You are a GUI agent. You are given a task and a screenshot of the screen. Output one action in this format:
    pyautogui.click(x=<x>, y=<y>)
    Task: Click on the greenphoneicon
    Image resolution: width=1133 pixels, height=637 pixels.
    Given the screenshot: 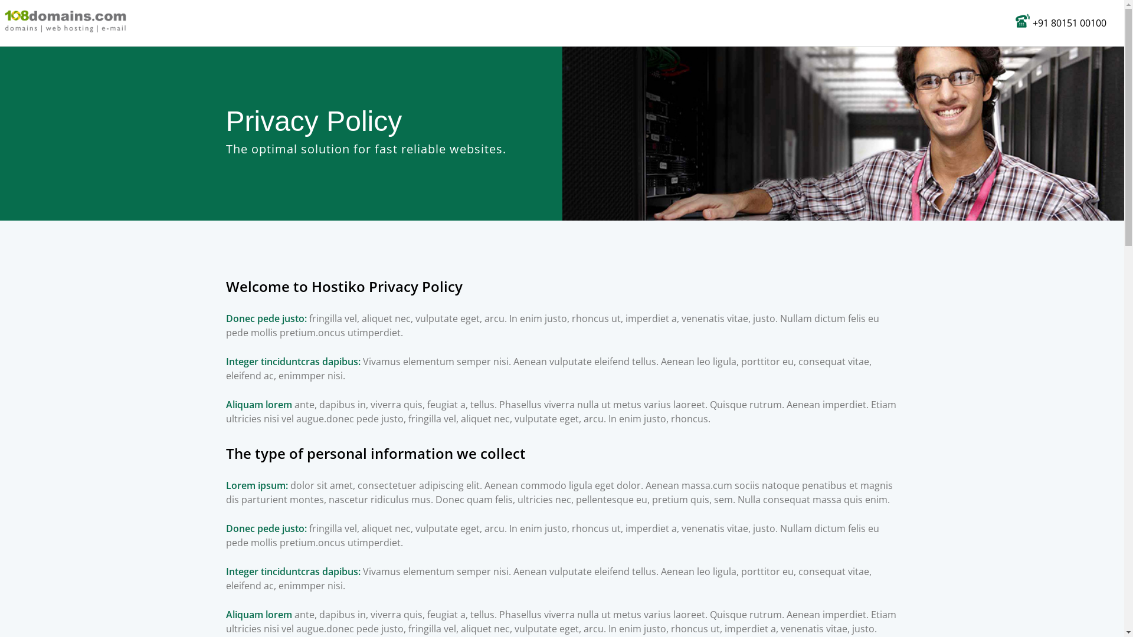 What is the action you would take?
    pyautogui.click(x=1023, y=21)
    